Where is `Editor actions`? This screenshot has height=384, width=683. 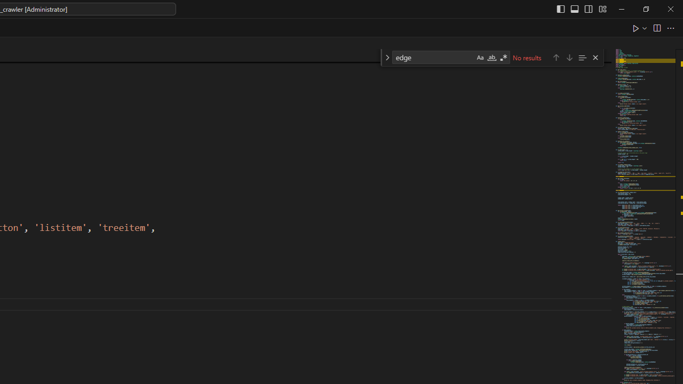 Editor actions is located at coordinates (654, 28).